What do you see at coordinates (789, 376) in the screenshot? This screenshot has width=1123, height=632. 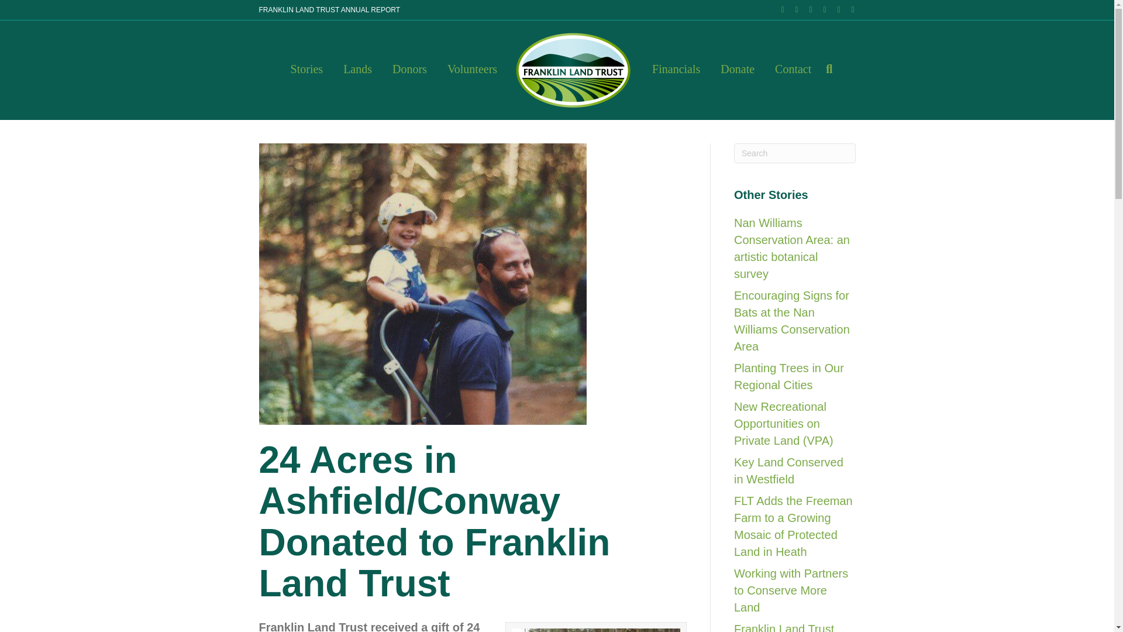 I see `Planting Trees in Our Regional Cities` at bounding box center [789, 376].